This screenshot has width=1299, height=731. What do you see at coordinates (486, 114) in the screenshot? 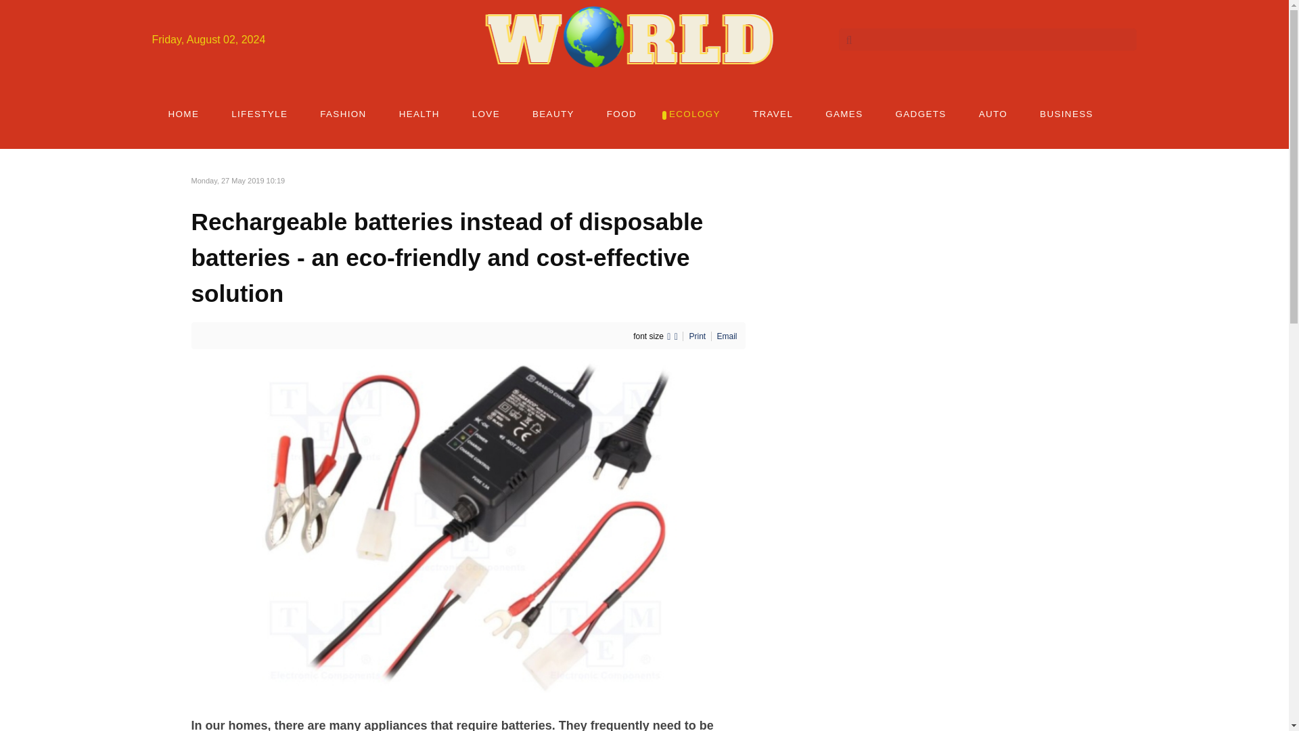
I see `Love - tips for lovers. How to live in a relationship` at bounding box center [486, 114].